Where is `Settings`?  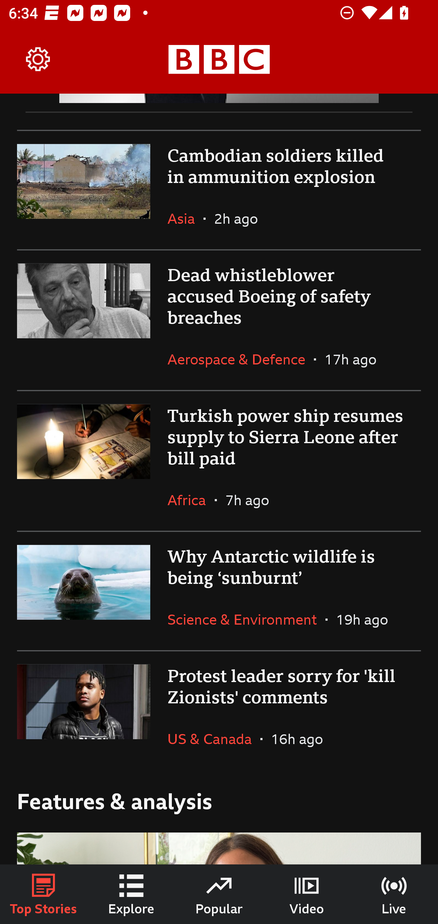 Settings is located at coordinates (38, 60).